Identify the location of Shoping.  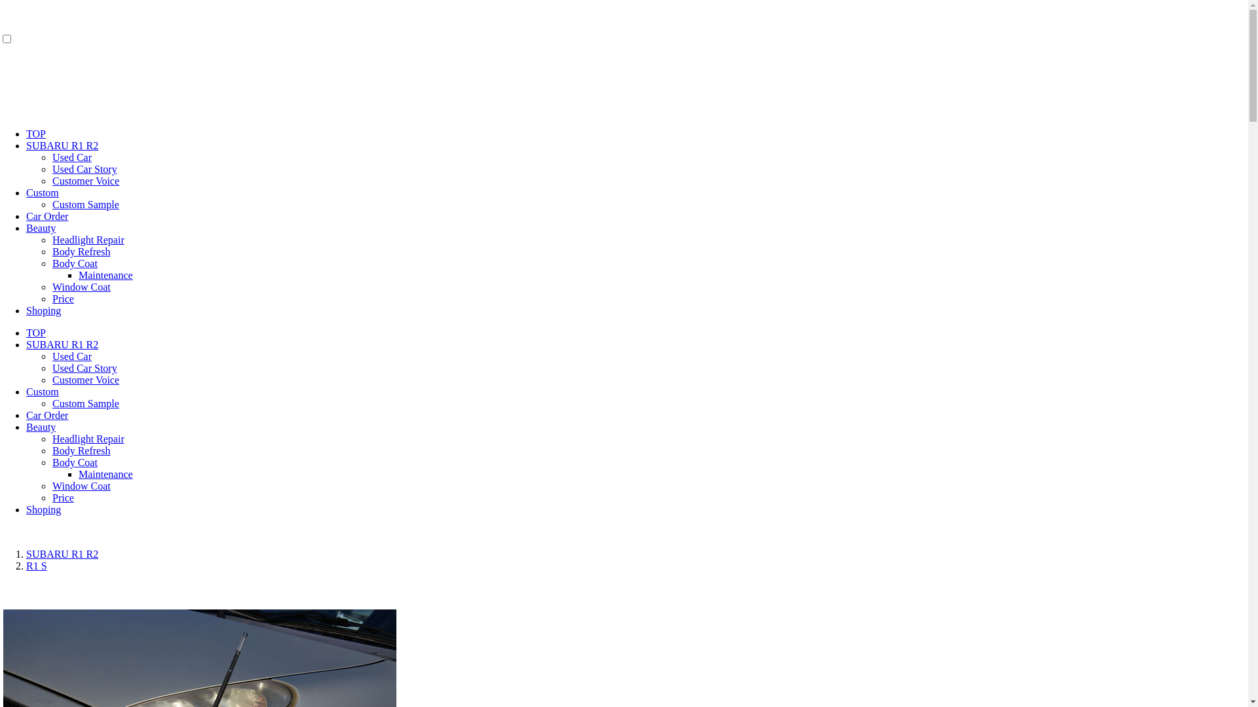
(43, 509).